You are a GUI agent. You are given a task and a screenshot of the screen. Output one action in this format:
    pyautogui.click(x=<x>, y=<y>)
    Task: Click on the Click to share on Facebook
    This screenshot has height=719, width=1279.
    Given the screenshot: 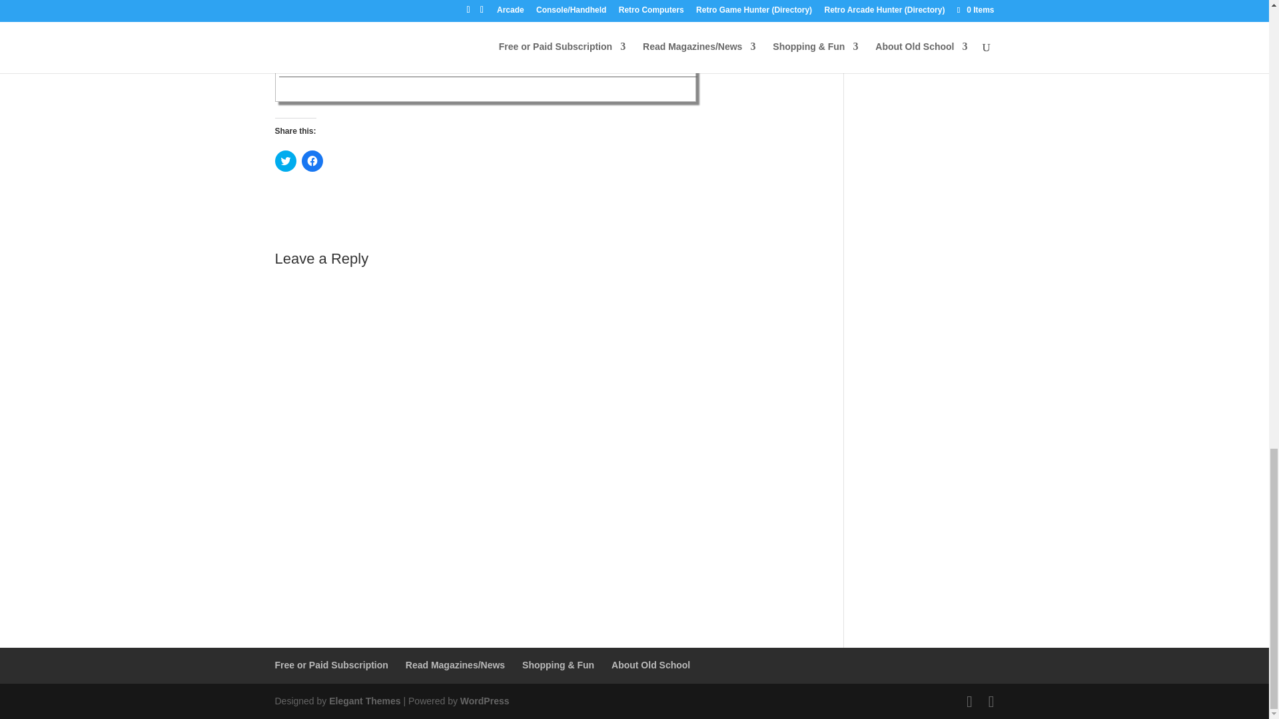 What is the action you would take?
    pyautogui.click(x=311, y=161)
    